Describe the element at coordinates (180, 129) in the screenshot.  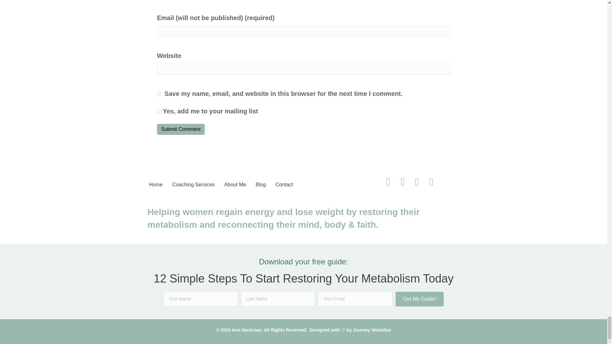
I see `Submit Comment` at that location.